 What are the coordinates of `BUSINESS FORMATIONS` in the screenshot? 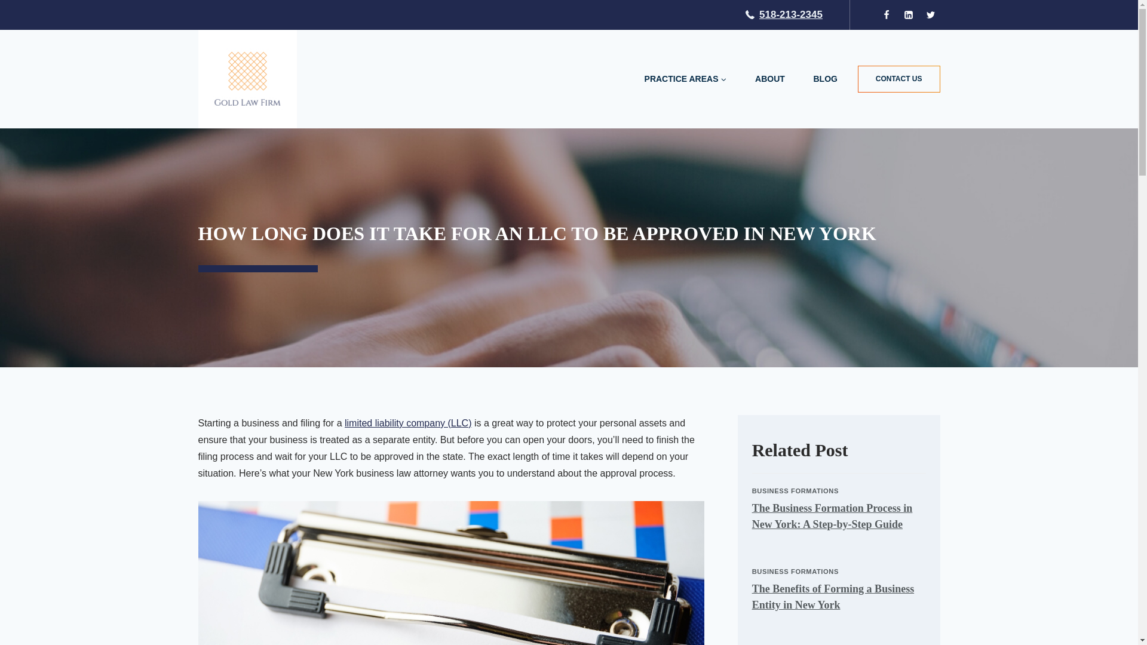 It's located at (795, 572).